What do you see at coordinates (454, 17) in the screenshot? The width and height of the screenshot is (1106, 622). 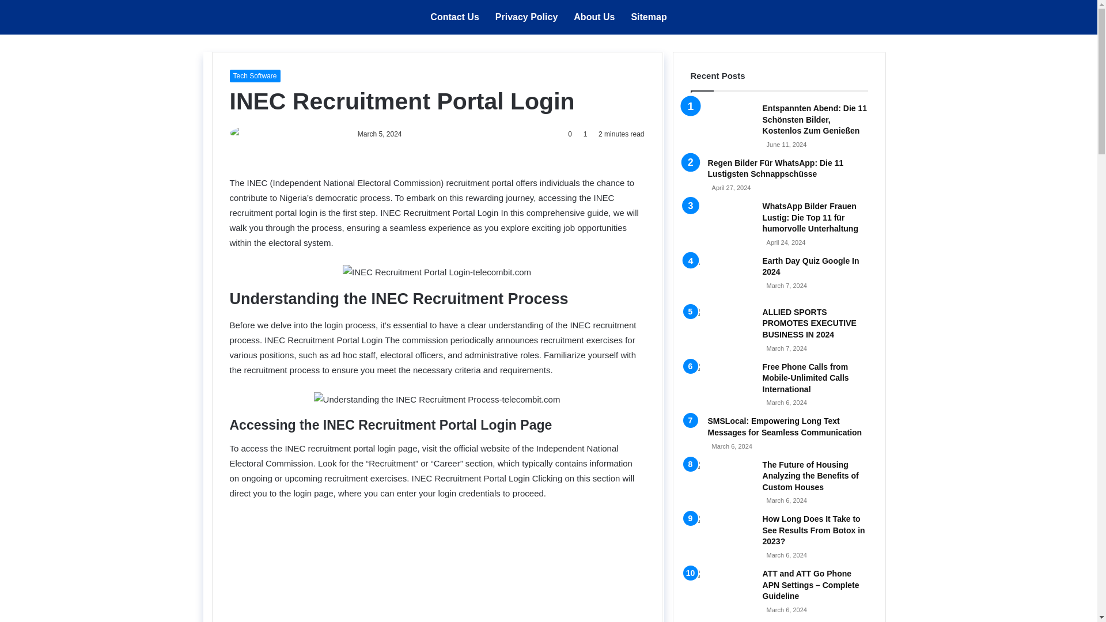 I see `Contact Us` at bounding box center [454, 17].